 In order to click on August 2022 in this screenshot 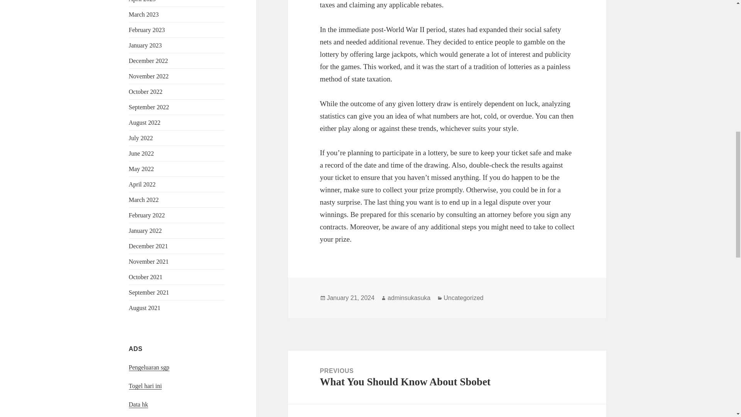, I will do `click(145, 122)`.